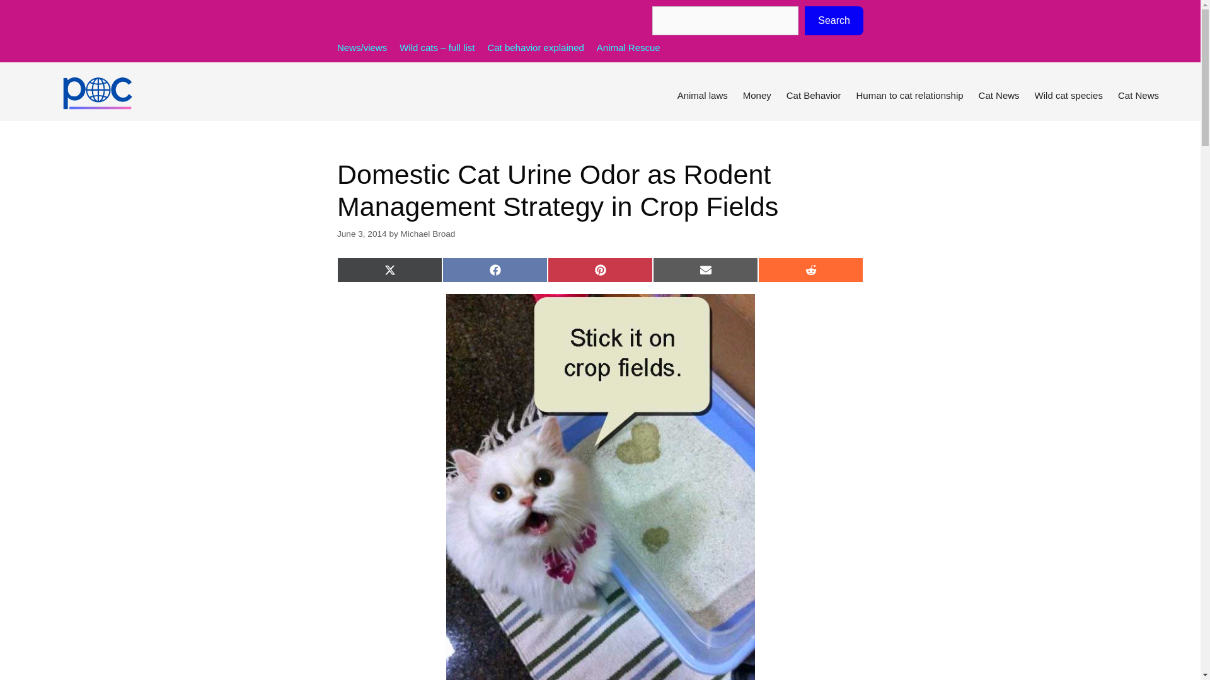  What do you see at coordinates (535, 47) in the screenshot?
I see `Cat behavior explained` at bounding box center [535, 47].